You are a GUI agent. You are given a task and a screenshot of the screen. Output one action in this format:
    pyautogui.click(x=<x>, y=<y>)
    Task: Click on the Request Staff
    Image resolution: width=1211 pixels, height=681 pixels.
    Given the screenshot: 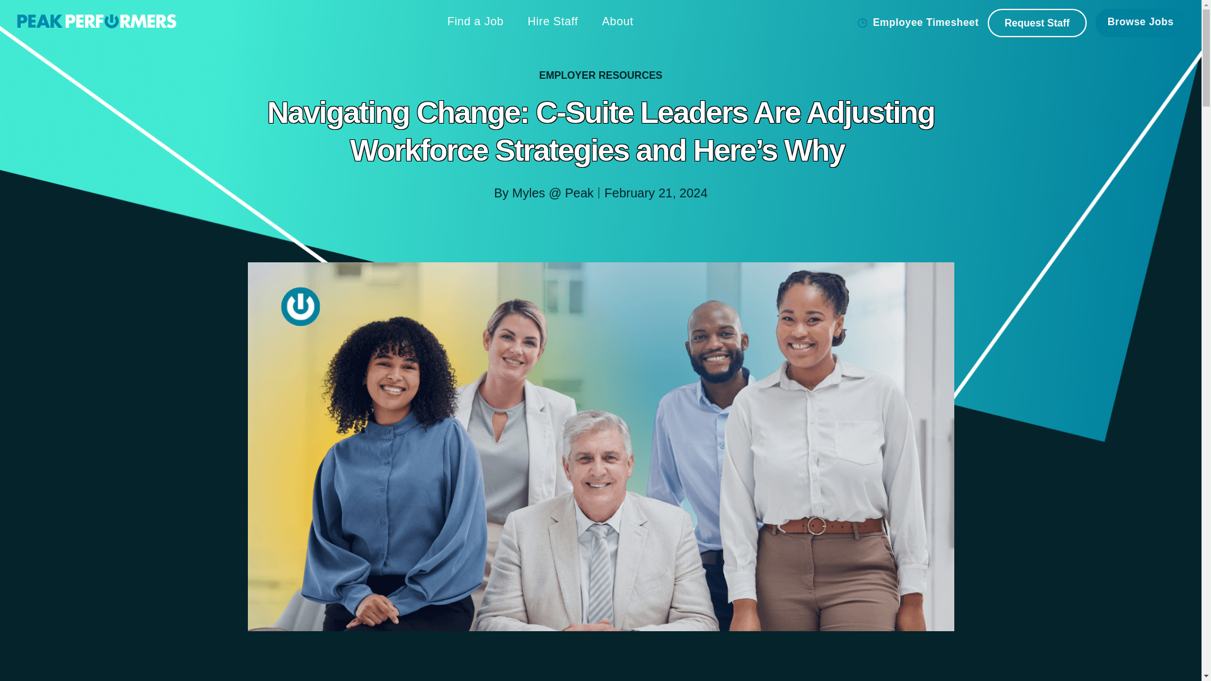 What is the action you would take?
    pyautogui.click(x=1037, y=23)
    